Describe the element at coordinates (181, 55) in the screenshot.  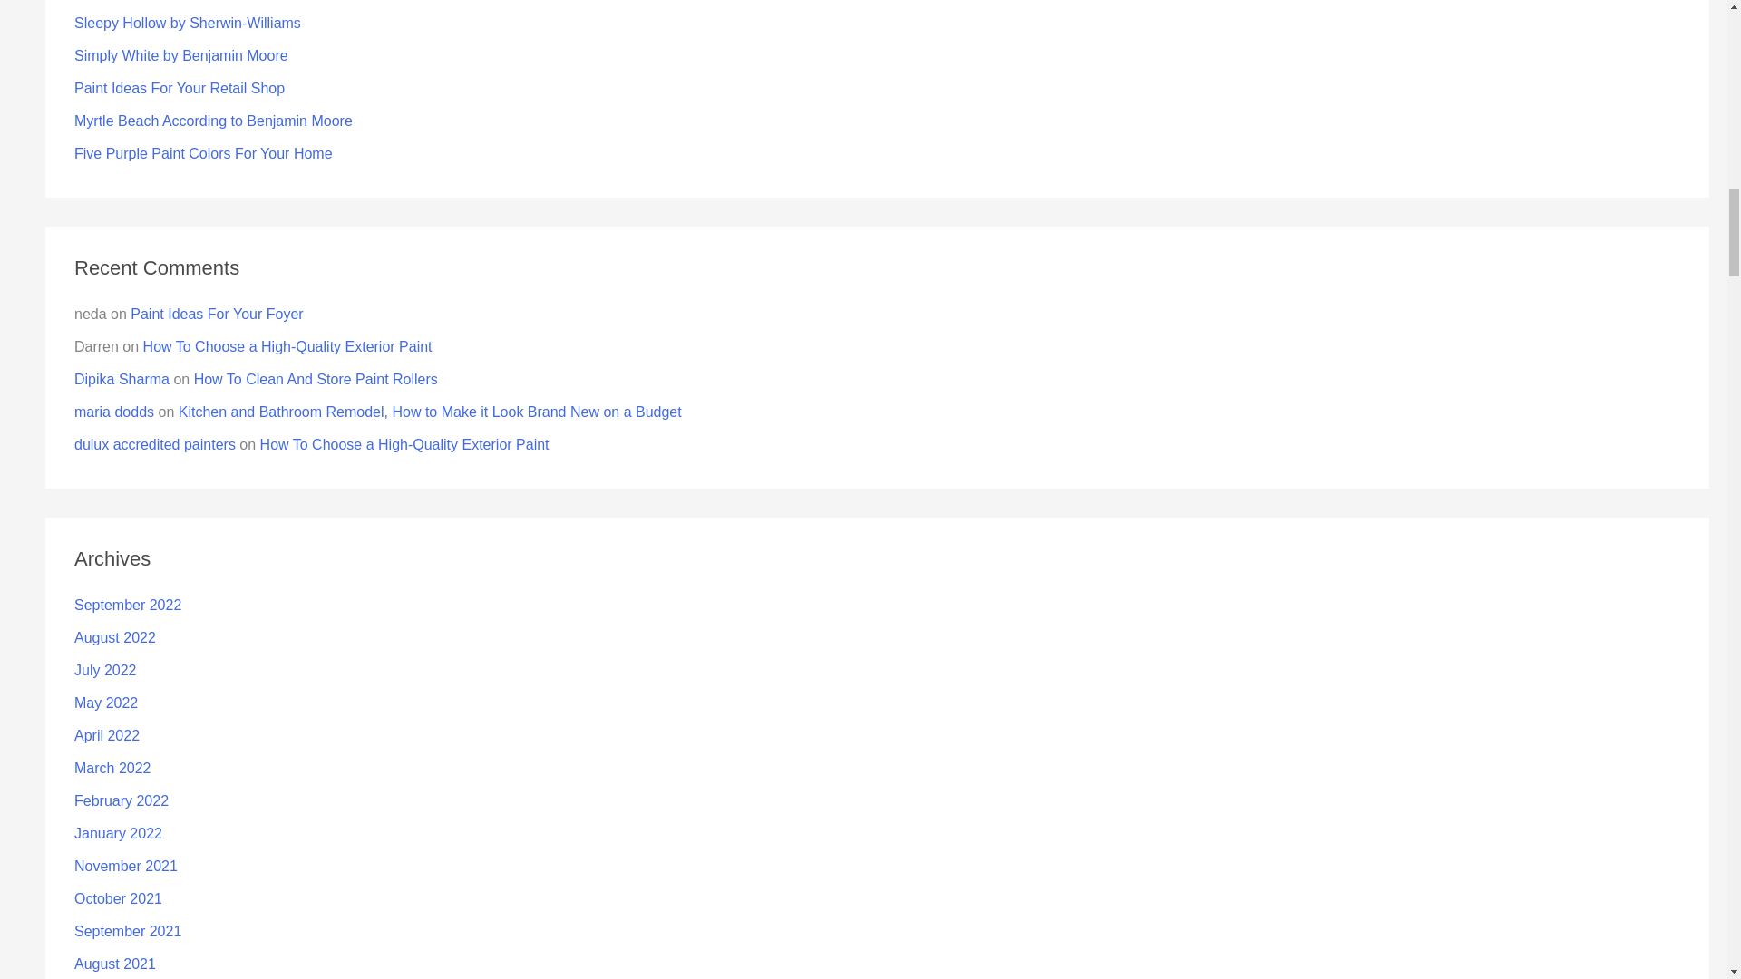
I see `Simply White by Benjamin Moore` at that location.